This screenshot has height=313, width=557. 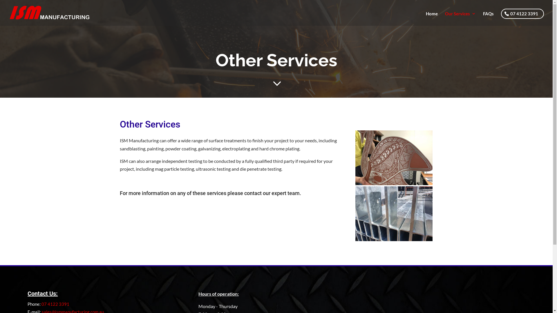 What do you see at coordinates (432, 18) in the screenshot?
I see `Home` at bounding box center [432, 18].